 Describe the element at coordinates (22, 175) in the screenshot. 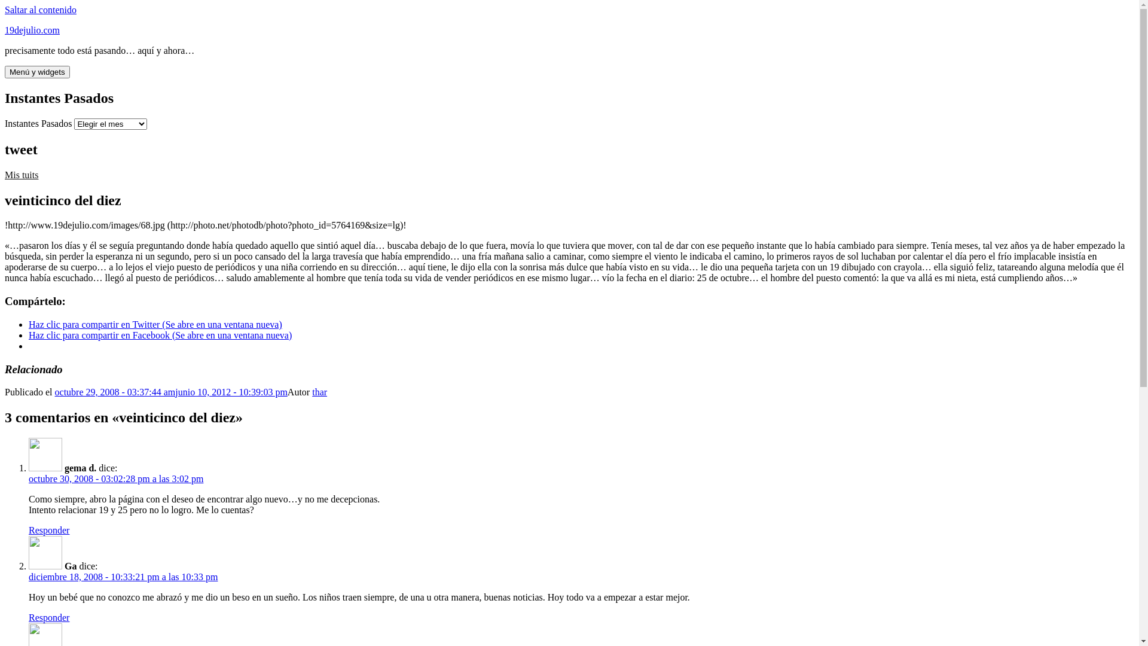

I see `Mis tuits` at that location.